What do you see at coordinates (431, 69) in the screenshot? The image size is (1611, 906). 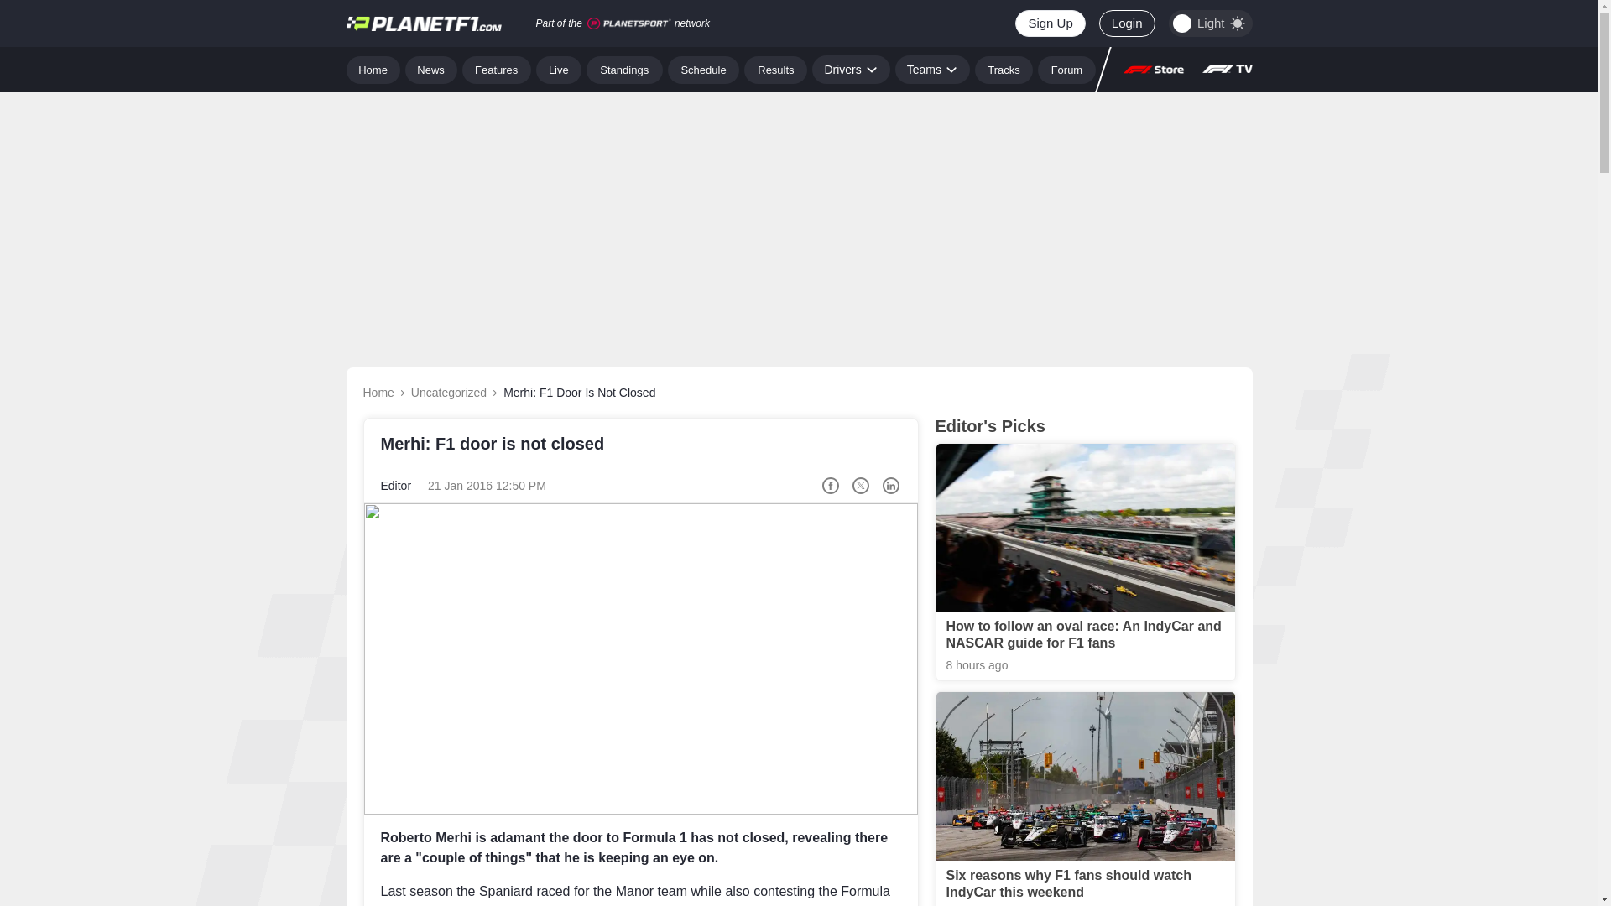 I see `News` at bounding box center [431, 69].